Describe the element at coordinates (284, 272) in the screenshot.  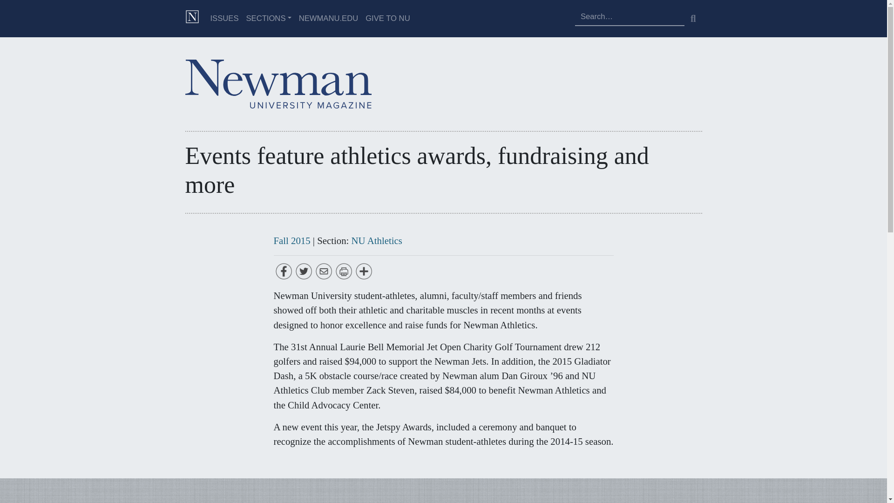
I see `Facebook` at that location.